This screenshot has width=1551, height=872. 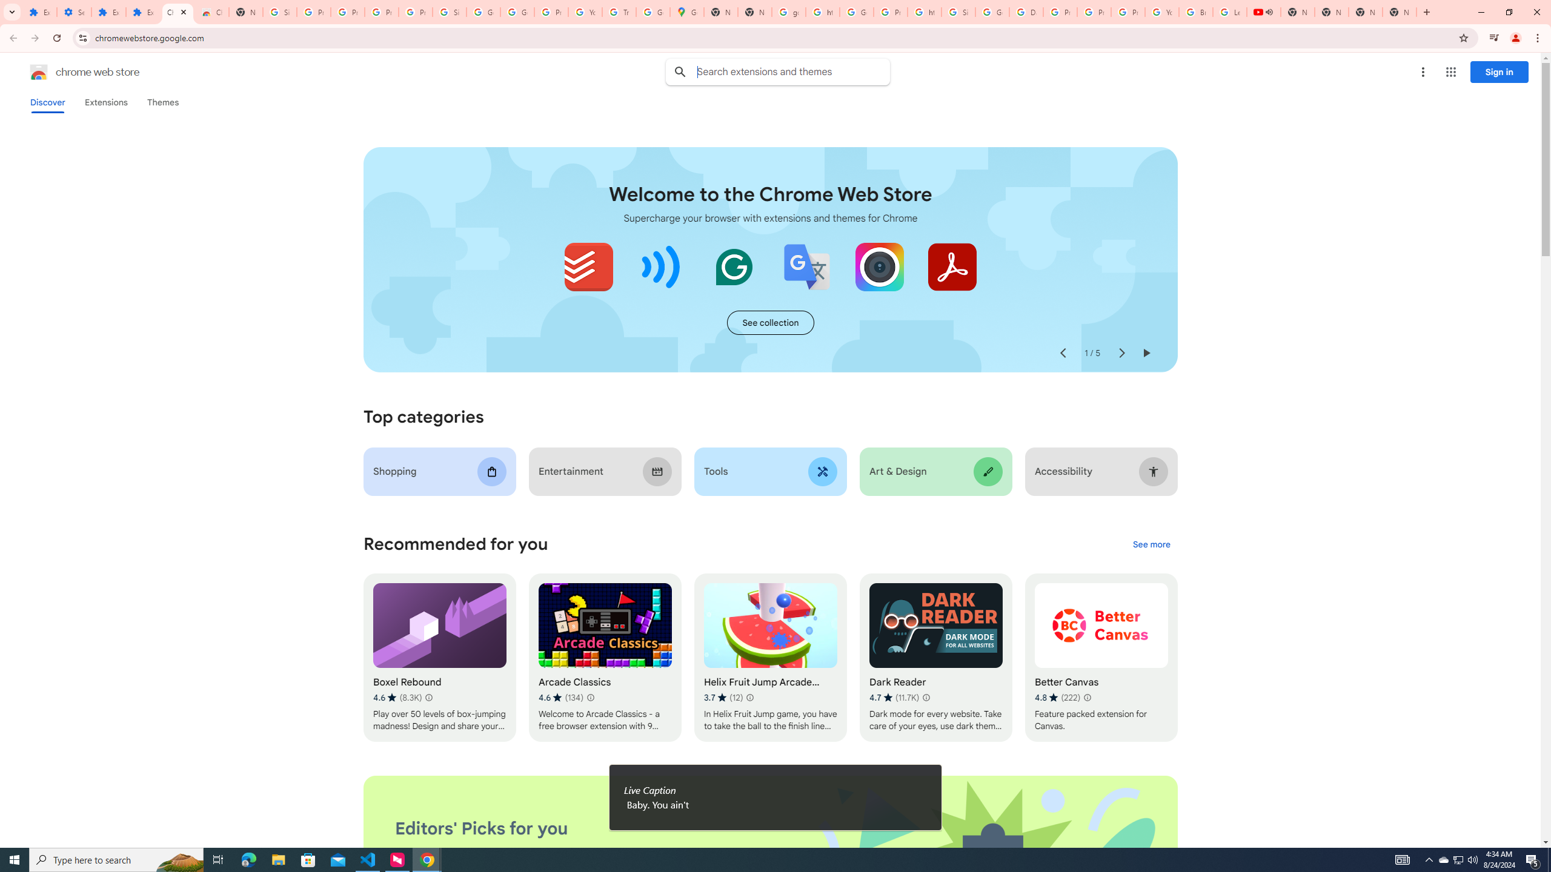 What do you see at coordinates (1151, 545) in the screenshot?
I see `See more personalized recommendations` at bounding box center [1151, 545].